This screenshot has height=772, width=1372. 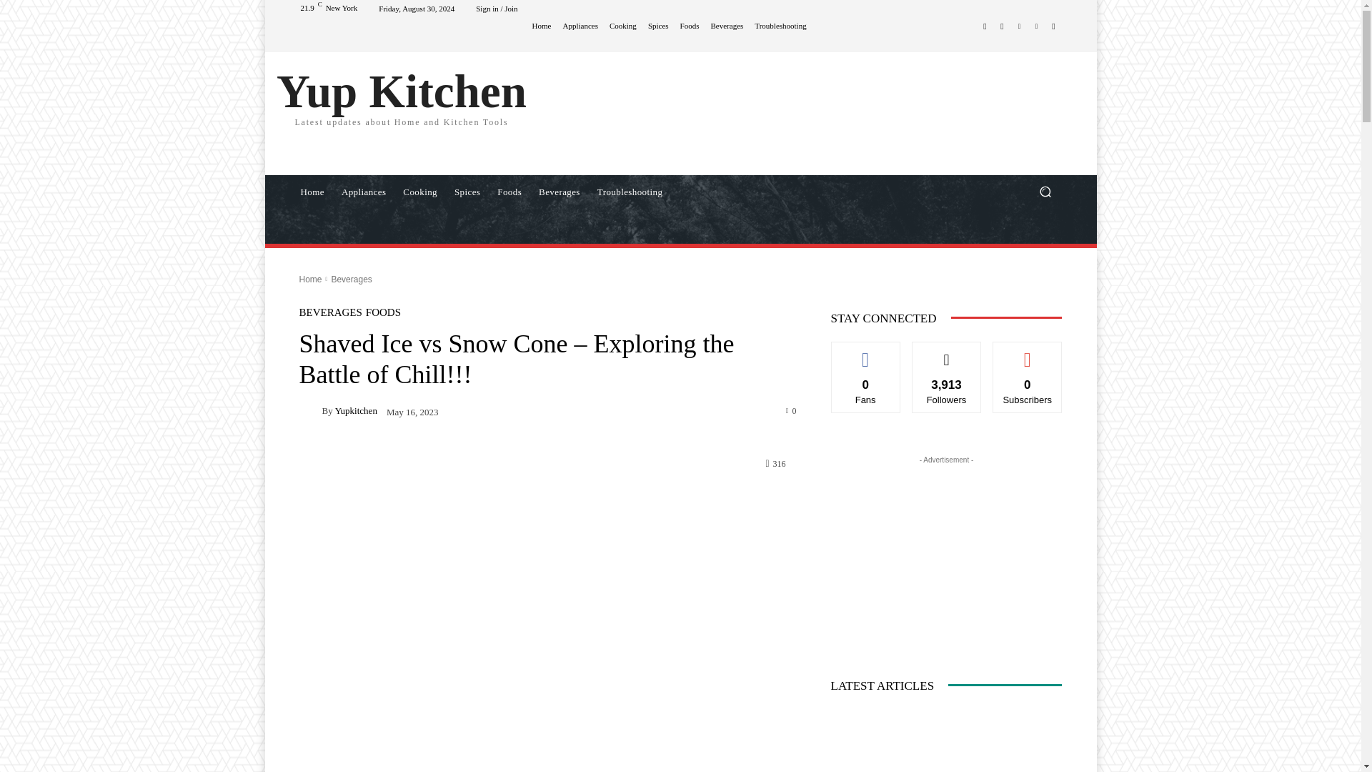 What do you see at coordinates (467, 192) in the screenshot?
I see `Spices` at bounding box center [467, 192].